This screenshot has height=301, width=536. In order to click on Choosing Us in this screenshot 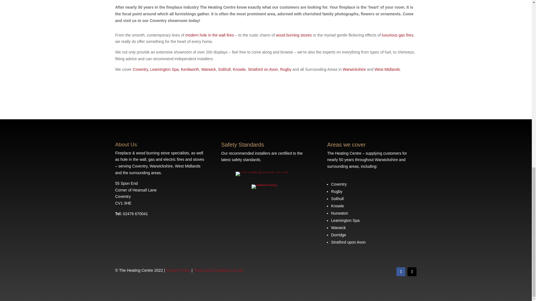, I will do `click(387, 69)`.